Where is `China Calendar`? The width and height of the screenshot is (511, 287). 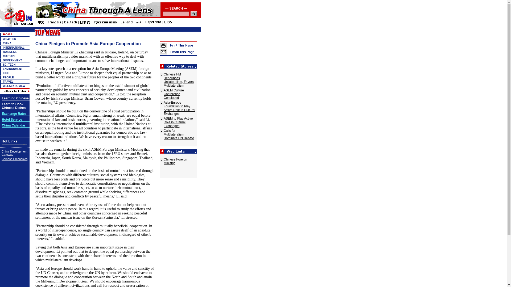 China Calendar is located at coordinates (13, 125).